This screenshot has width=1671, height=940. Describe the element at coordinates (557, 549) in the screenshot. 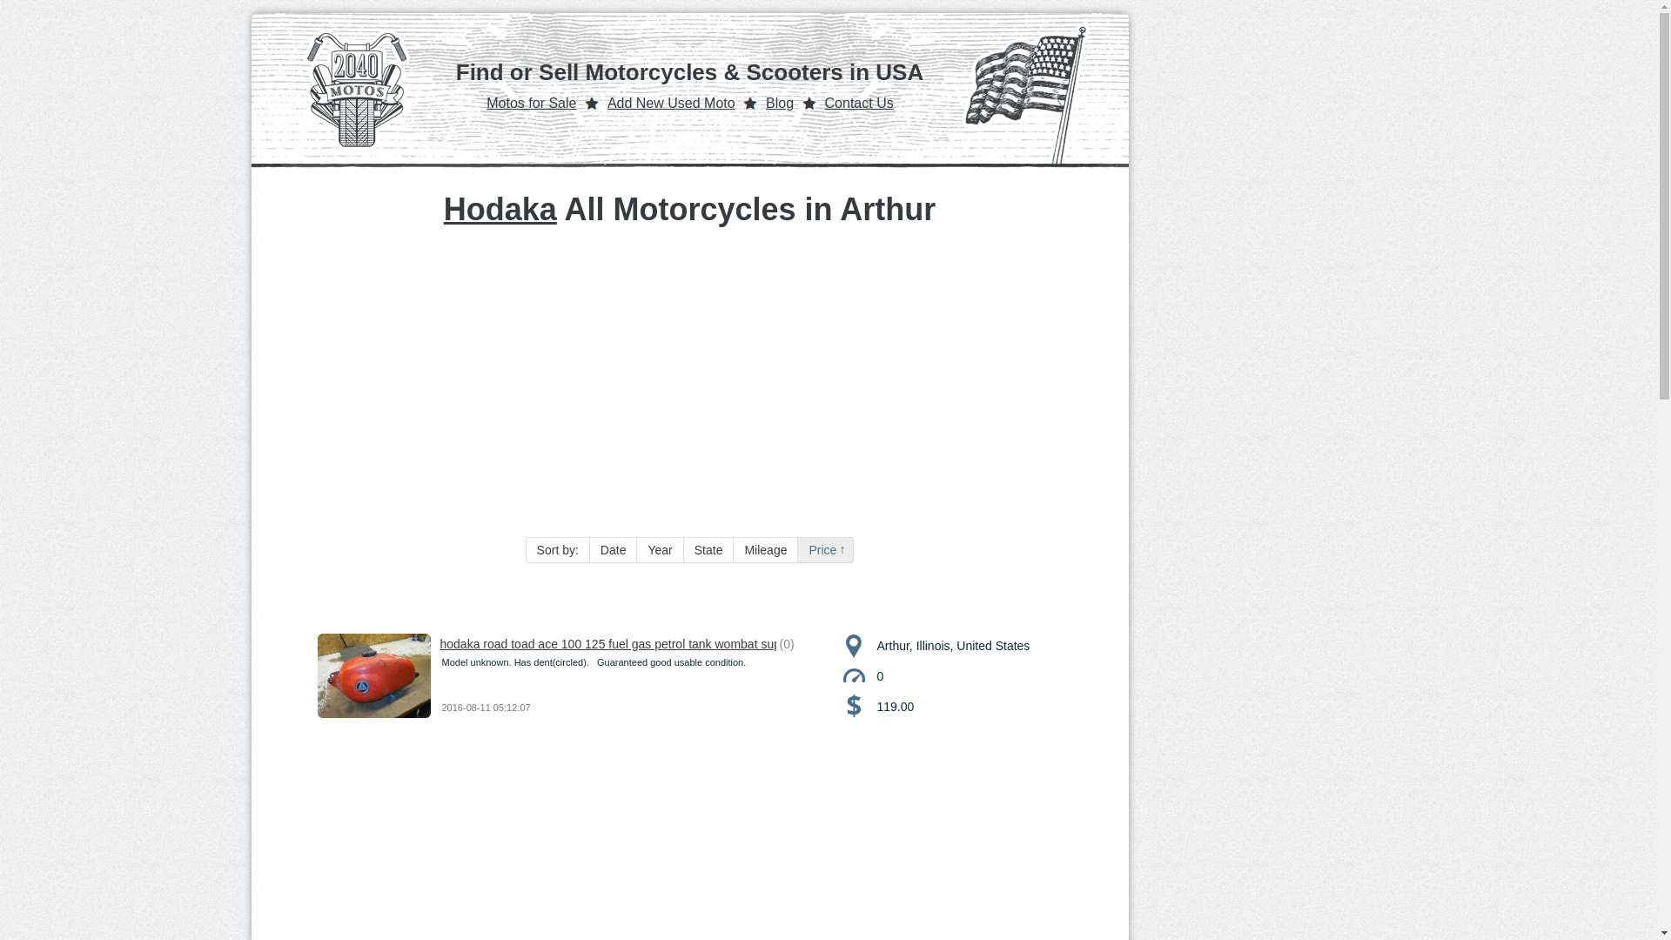

I see `Sort by:` at that location.